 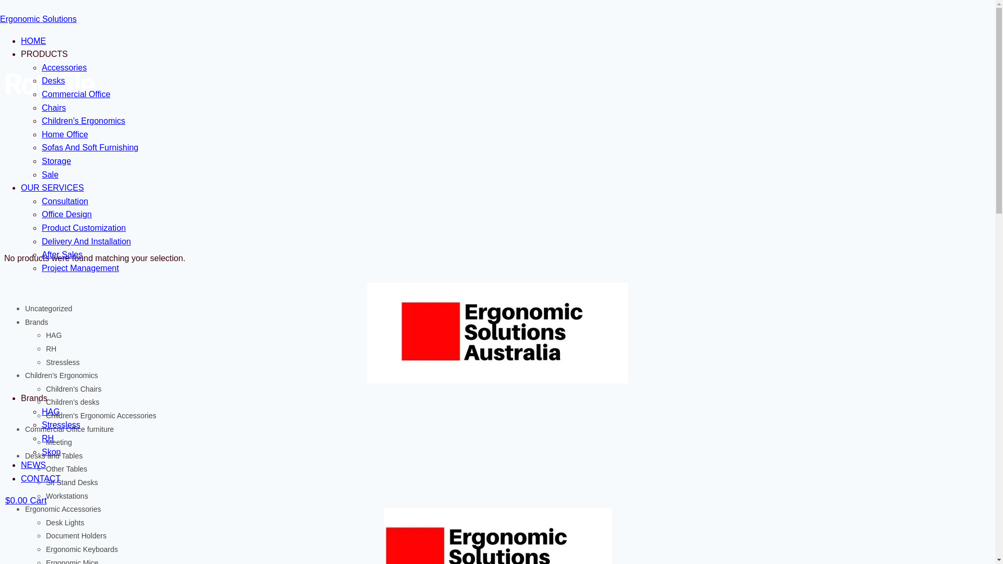 I want to click on Desks, so click(x=53, y=80).